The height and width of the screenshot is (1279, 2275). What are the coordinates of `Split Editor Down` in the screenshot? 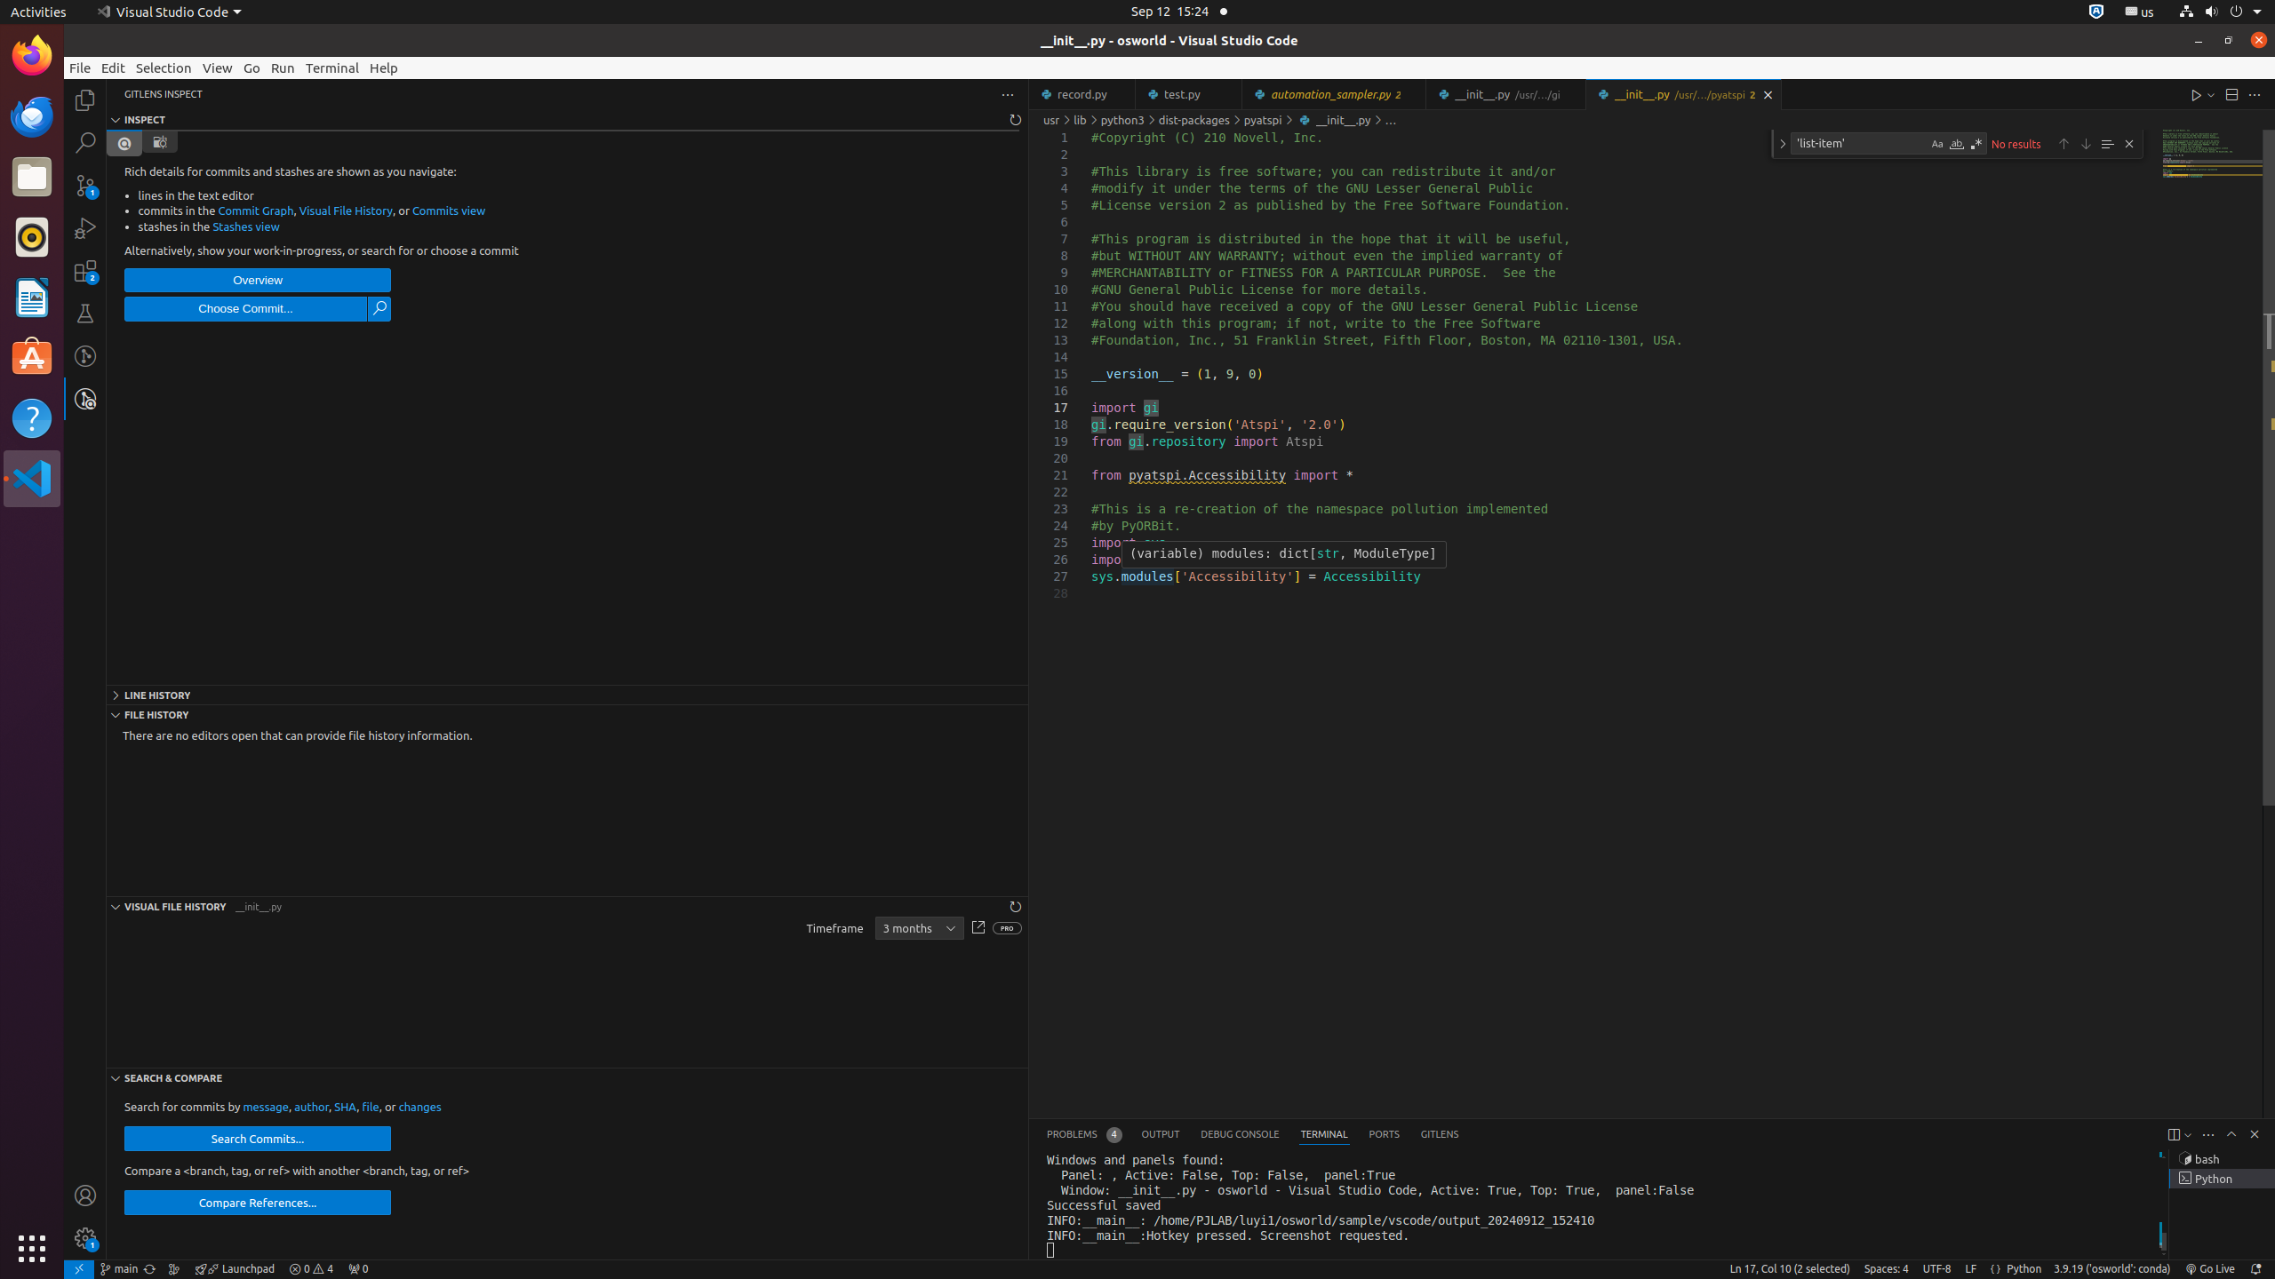 It's located at (2231, 94).